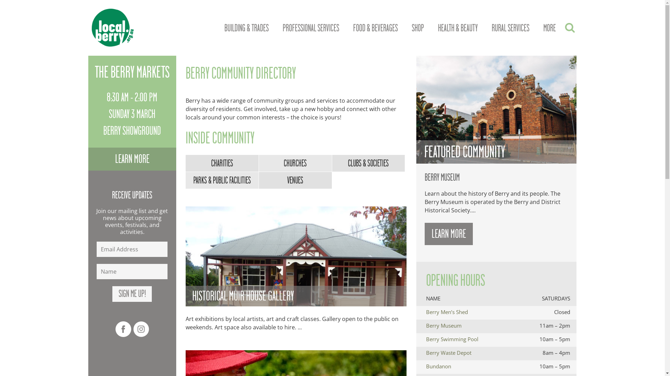 Image resolution: width=670 pixels, height=376 pixels. I want to click on CHARITIES, so click(222, 164).